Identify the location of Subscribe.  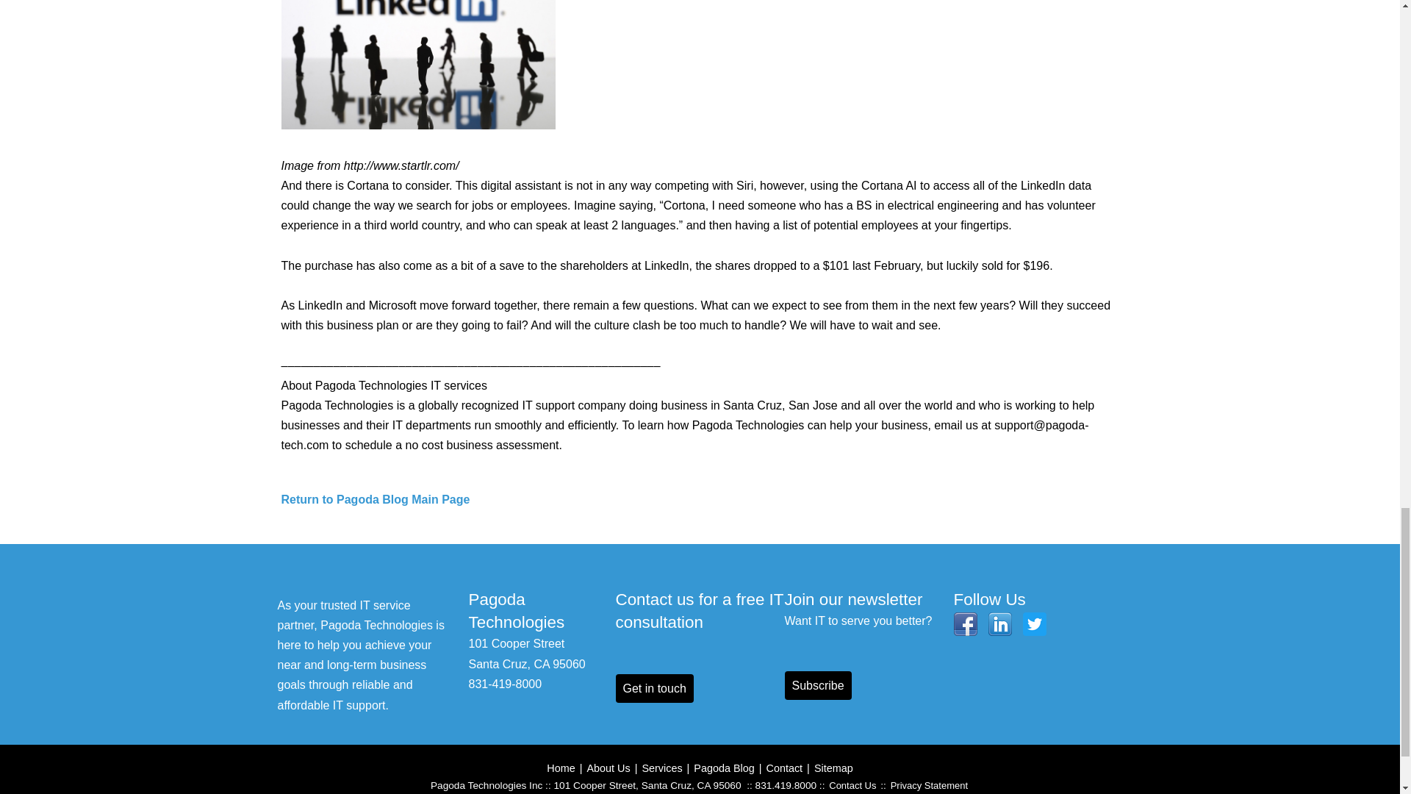
(818, 685).